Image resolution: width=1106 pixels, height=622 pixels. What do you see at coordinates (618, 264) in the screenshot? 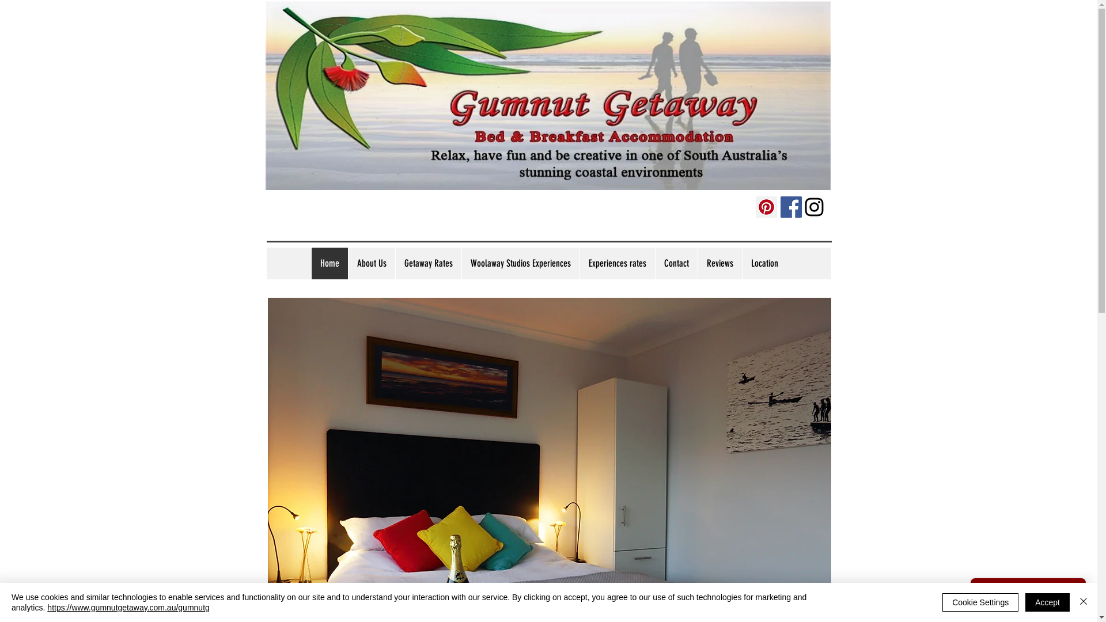
I see `Experiences rates` at bounding box center [618, 264].